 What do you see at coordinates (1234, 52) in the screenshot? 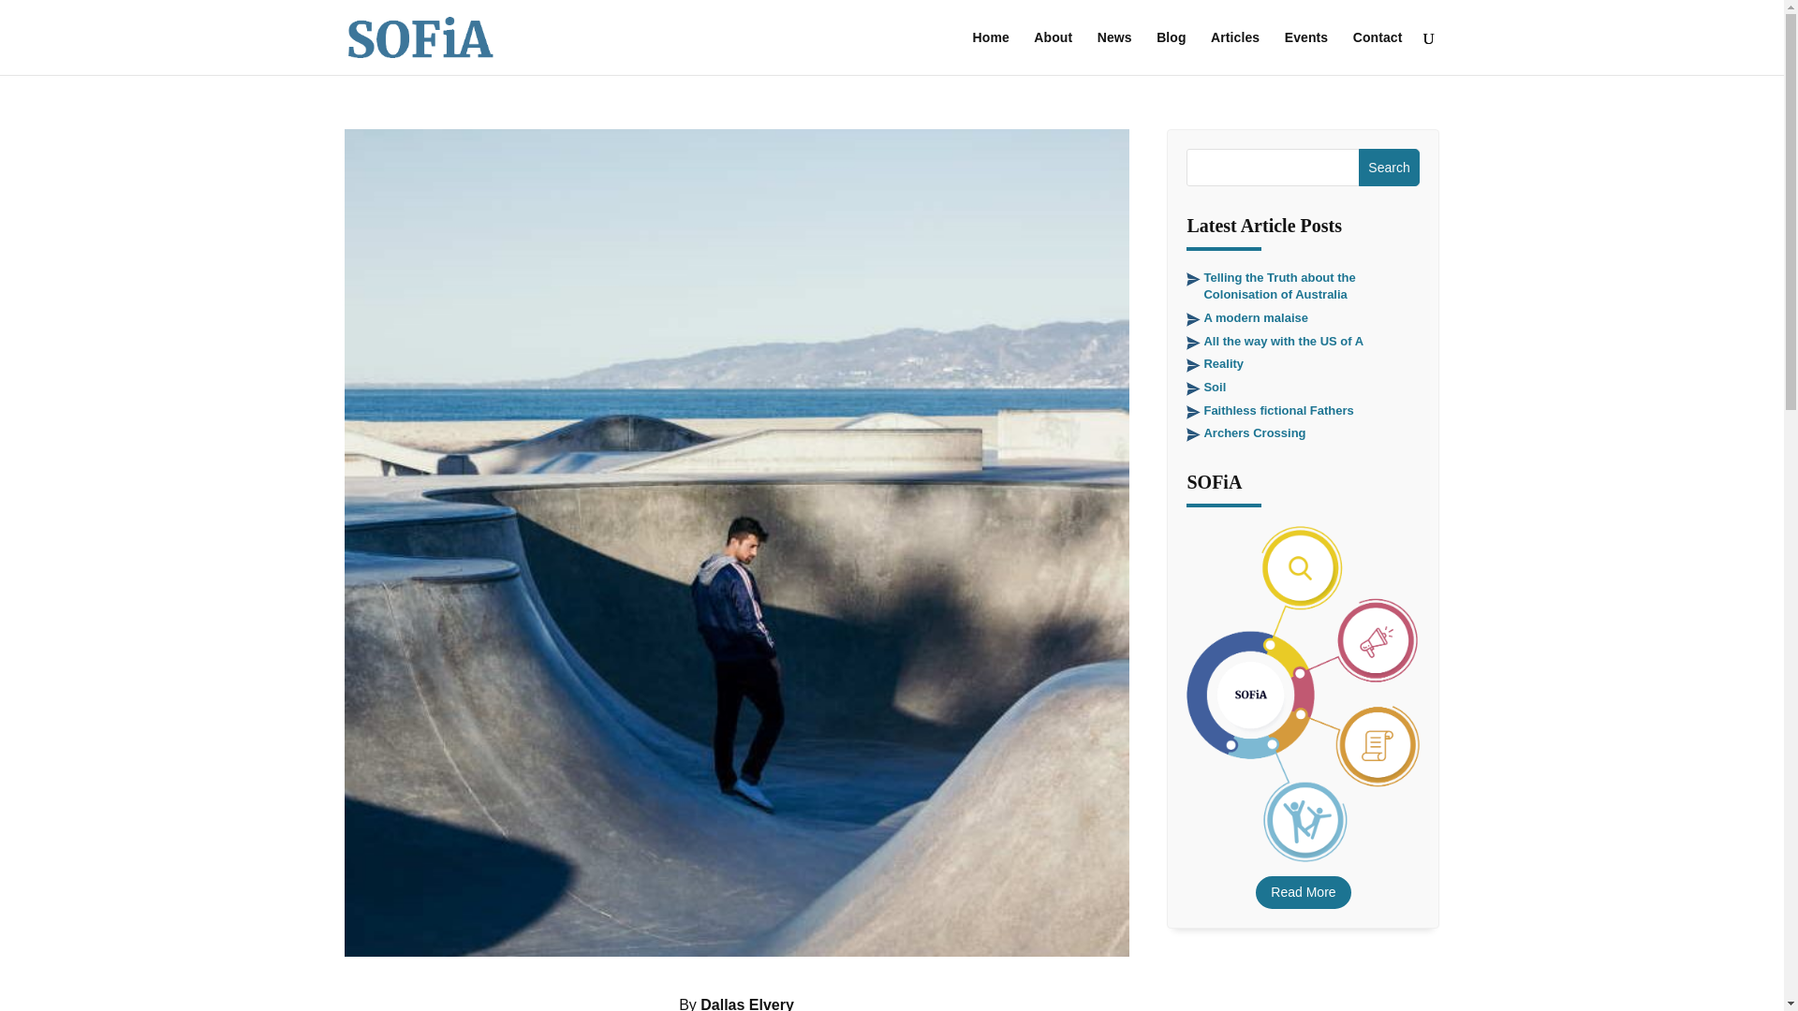
I see `Articles` at bounding box center [1234, 52].